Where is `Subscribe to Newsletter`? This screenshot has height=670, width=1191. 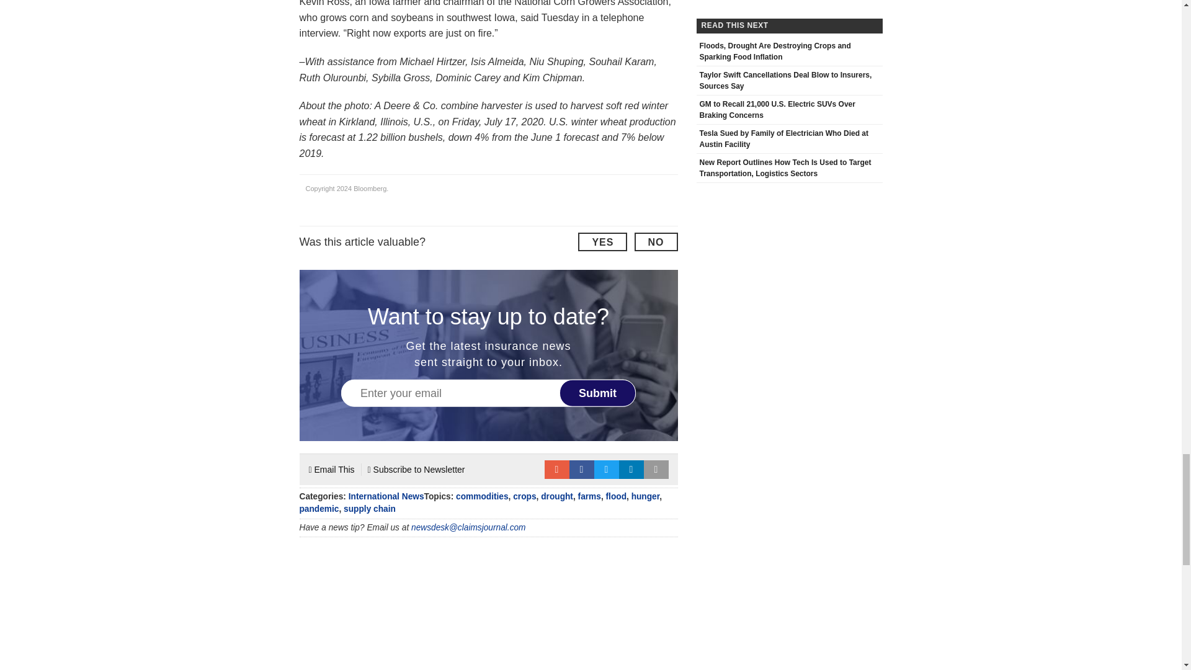
Subscribe to Newsletter is located at coordinates (417, 469).